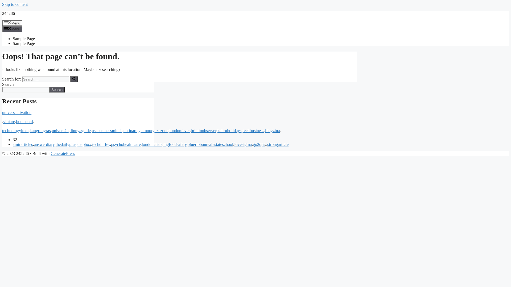 This screenshot has height=287, width=511. I want to click on Sample Page, so click(24, 44).